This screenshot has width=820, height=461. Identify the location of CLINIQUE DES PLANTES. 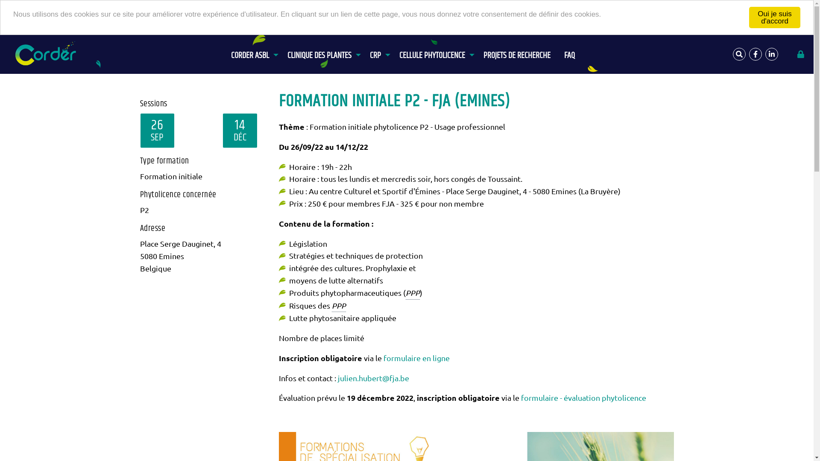
(322, 51).